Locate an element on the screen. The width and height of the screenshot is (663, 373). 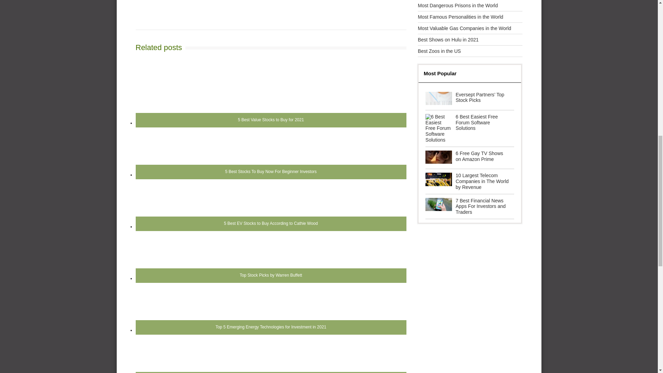
7 Best Financial News Apps For Investors and Traders is located at coordinates (470, 207).